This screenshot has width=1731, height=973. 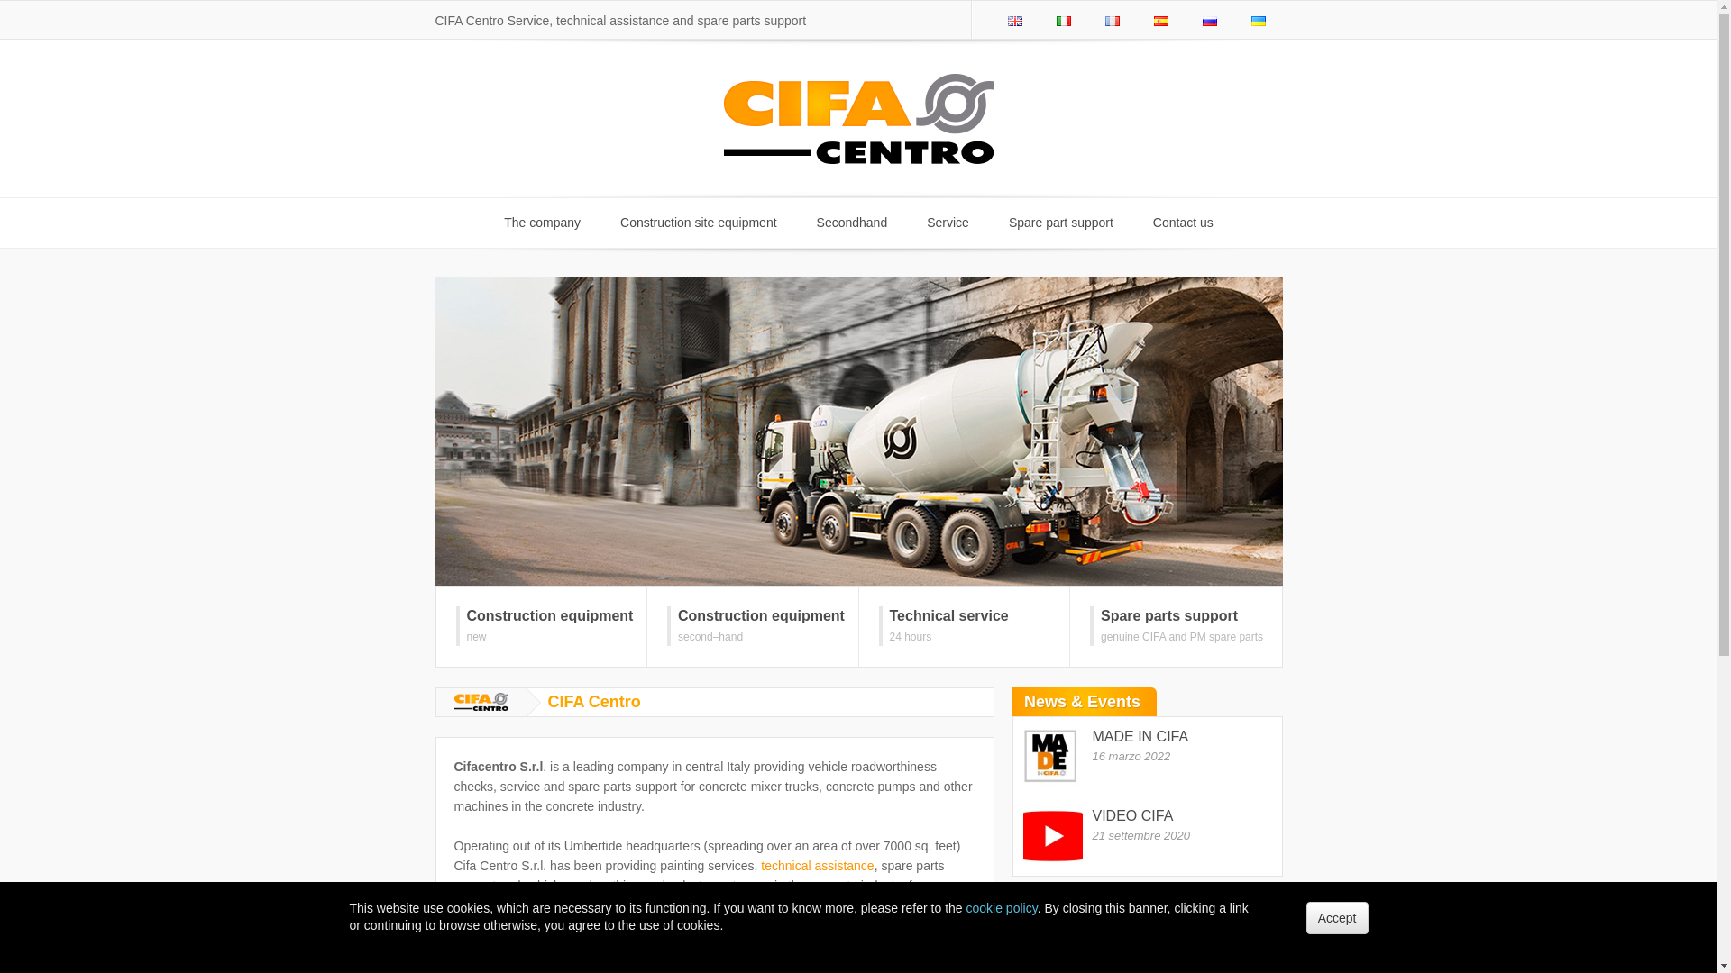 I want to click on Construction site equipment, so click(x=1183, y=223).